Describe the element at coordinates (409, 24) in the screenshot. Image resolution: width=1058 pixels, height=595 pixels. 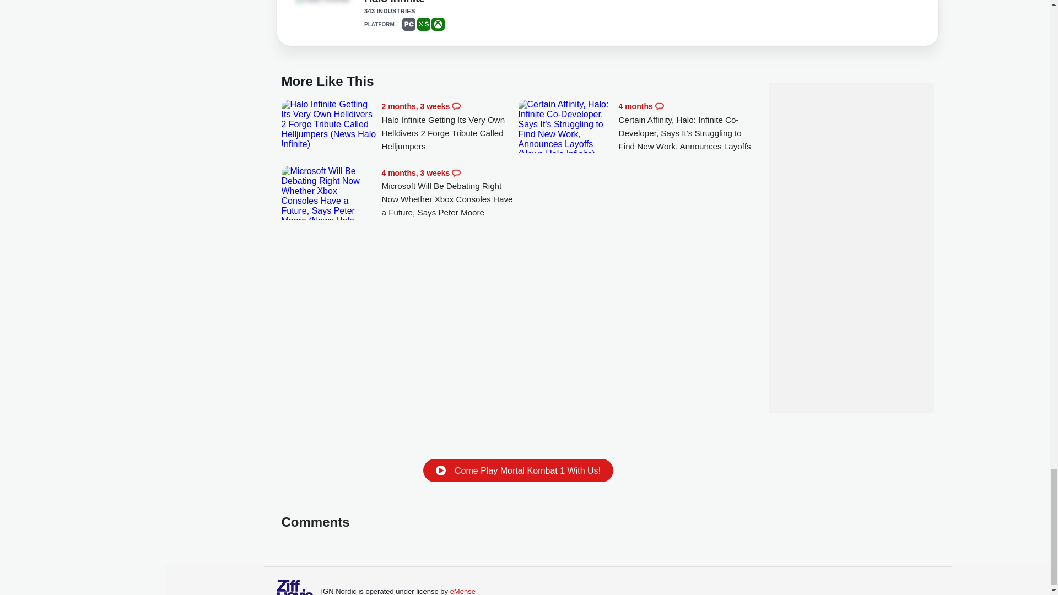
I see `PC` at that location.